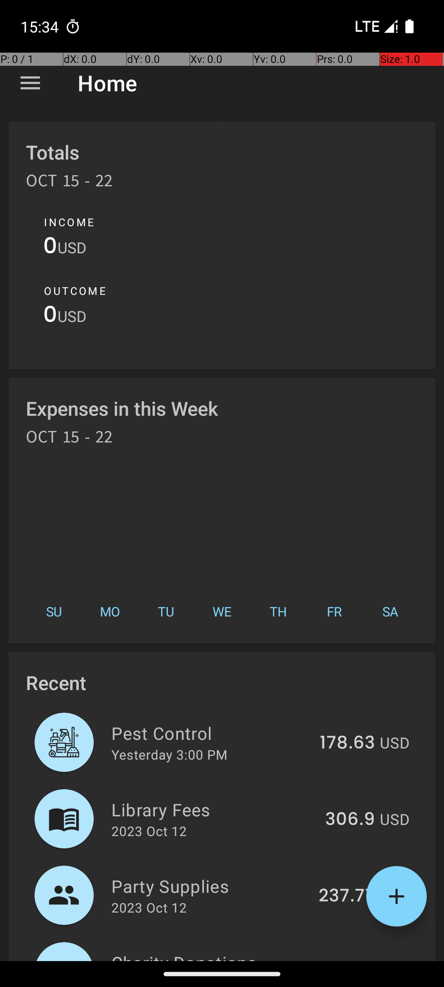  I want to click on Charity Donations, so click(210, 956).